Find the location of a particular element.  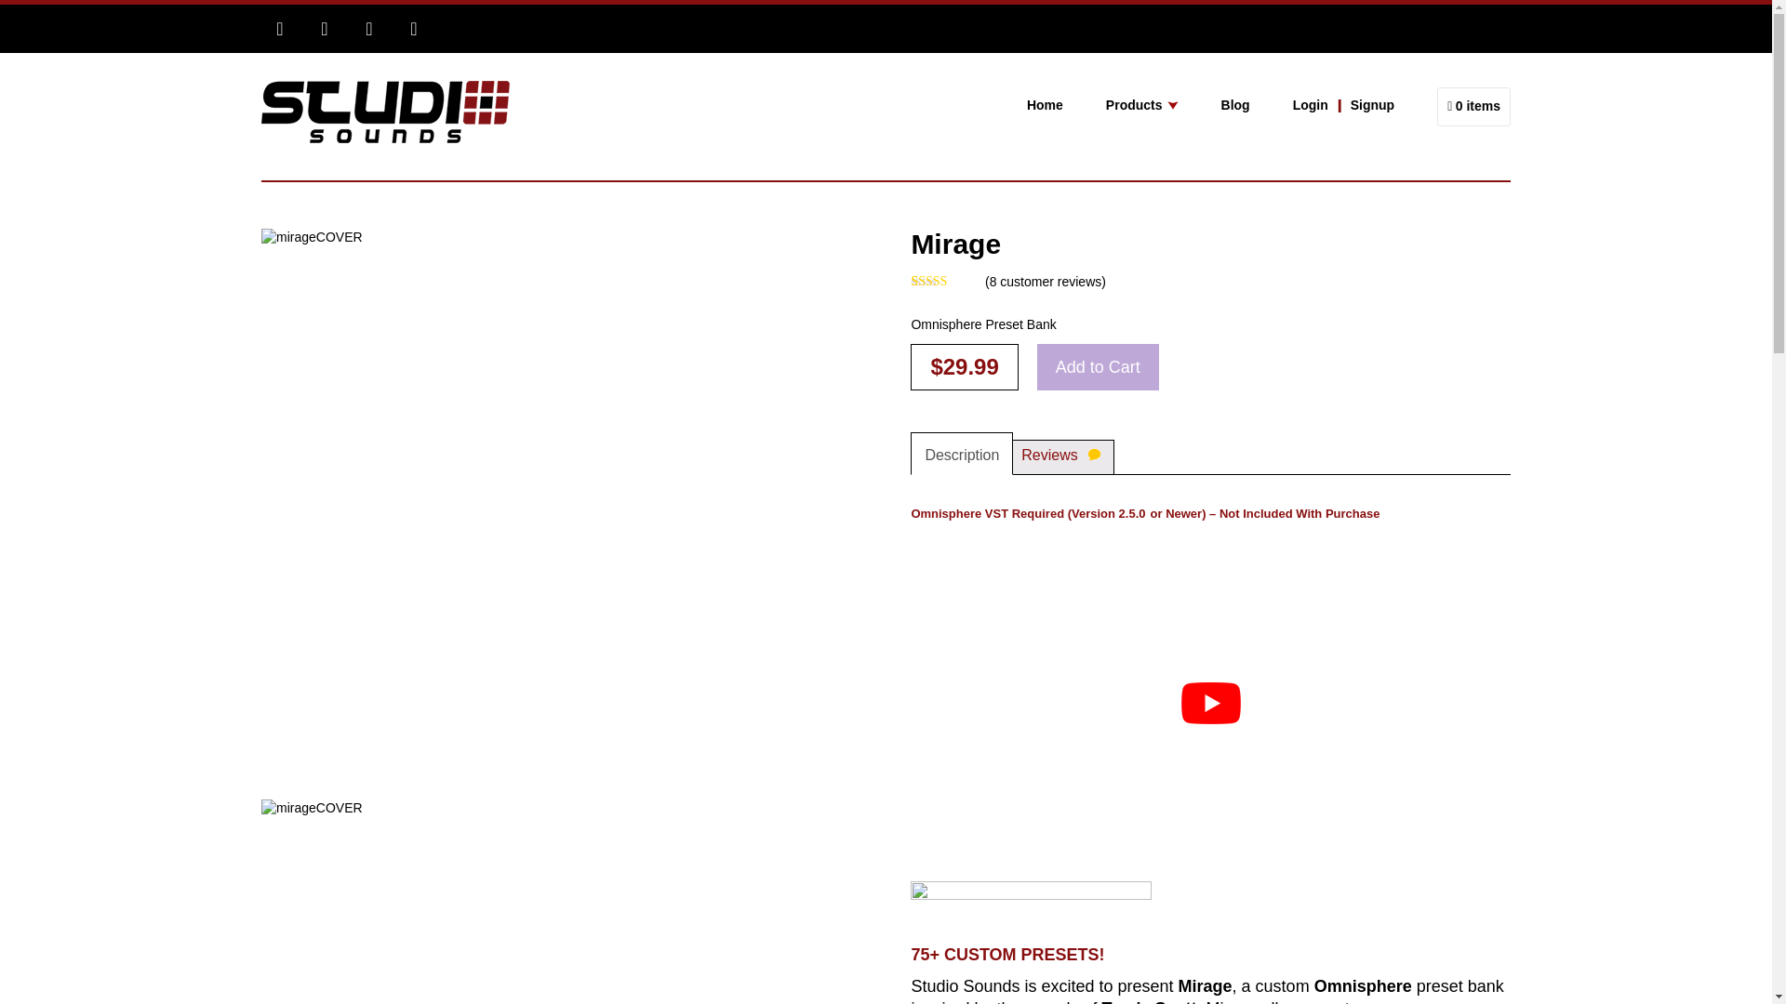

Instagram is located at coordinates (368, 28).